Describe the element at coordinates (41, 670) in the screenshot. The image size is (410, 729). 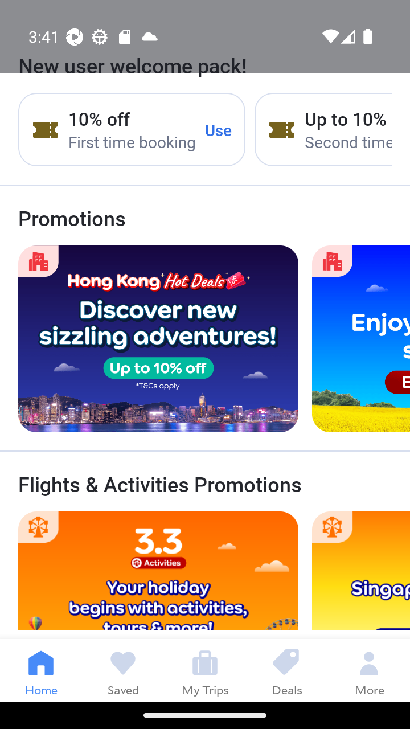
I see `Home` at that location.